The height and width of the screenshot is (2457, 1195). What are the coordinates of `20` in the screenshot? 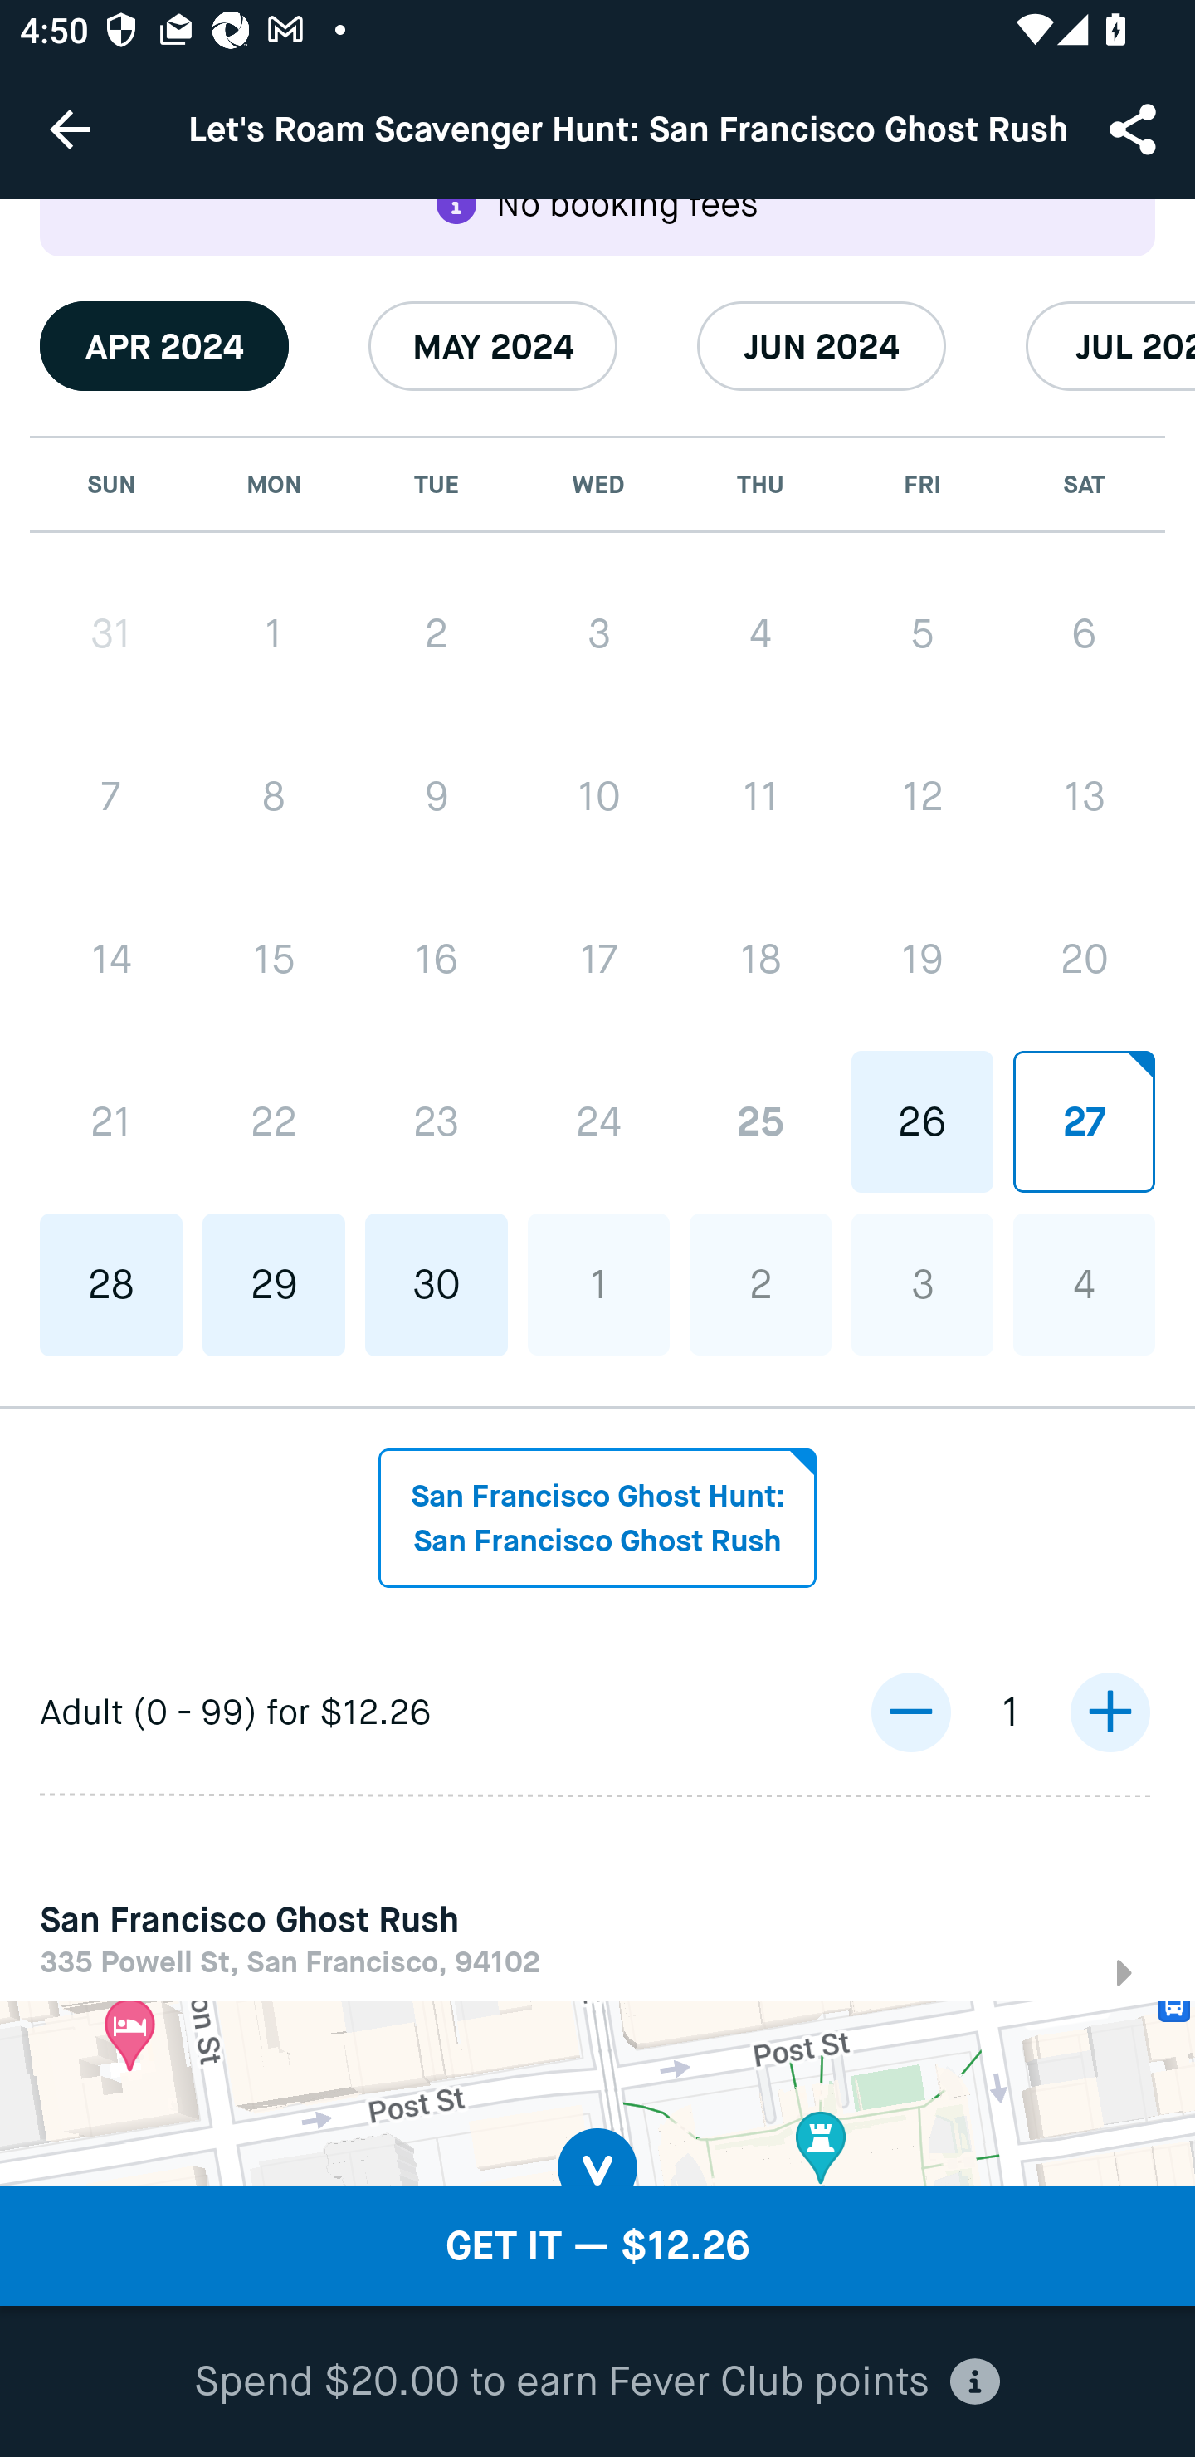 It's located at (1084, 958).